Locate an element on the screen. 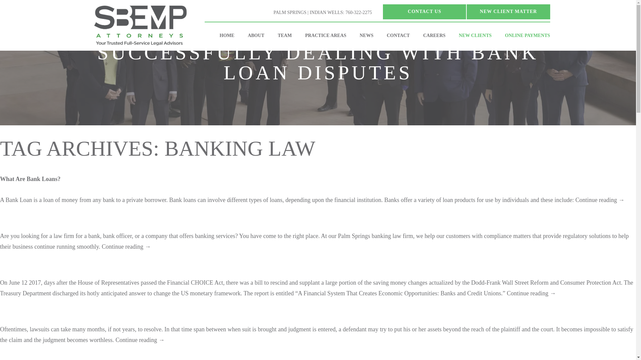 This screenshot has height=360, width=641. CONTACT is located at coordinates (398, 35).